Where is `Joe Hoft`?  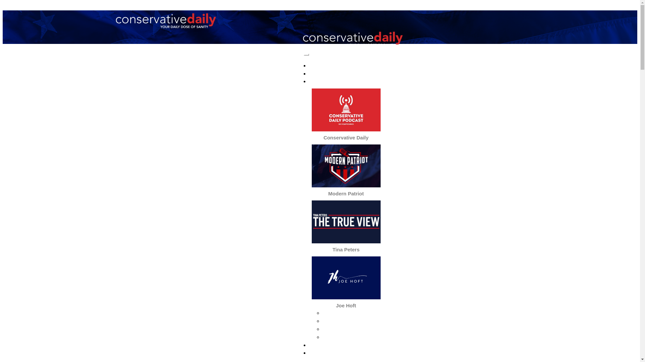 Joe Hoft is located at coordinates (353, 337).